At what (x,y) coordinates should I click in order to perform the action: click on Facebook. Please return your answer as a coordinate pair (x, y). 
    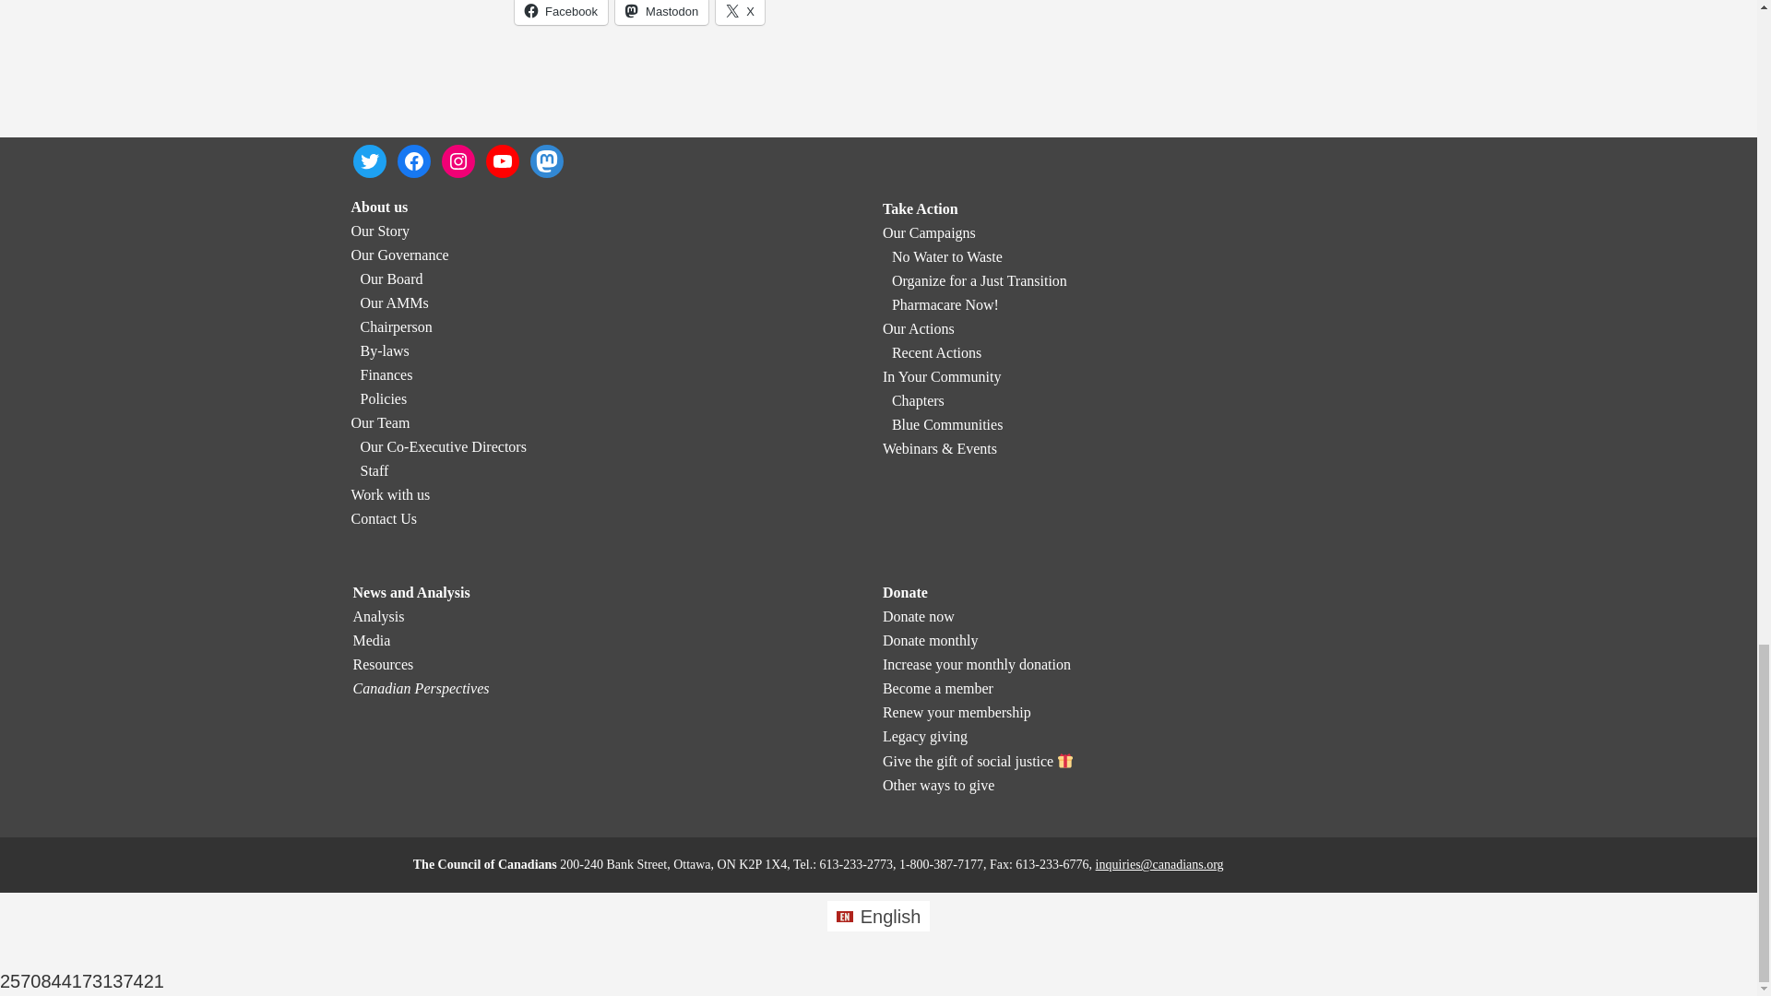
    Looking at the image, I should click on (561, 13).